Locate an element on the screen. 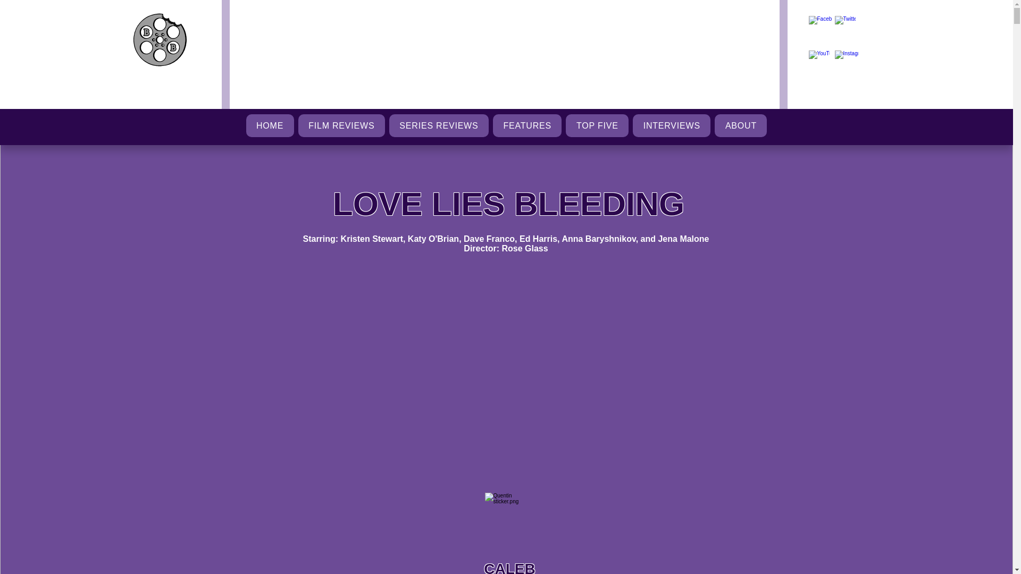 This screenshot has height=574, width=1021. SERIES REVIEWS is located at coordinates (439, 125).